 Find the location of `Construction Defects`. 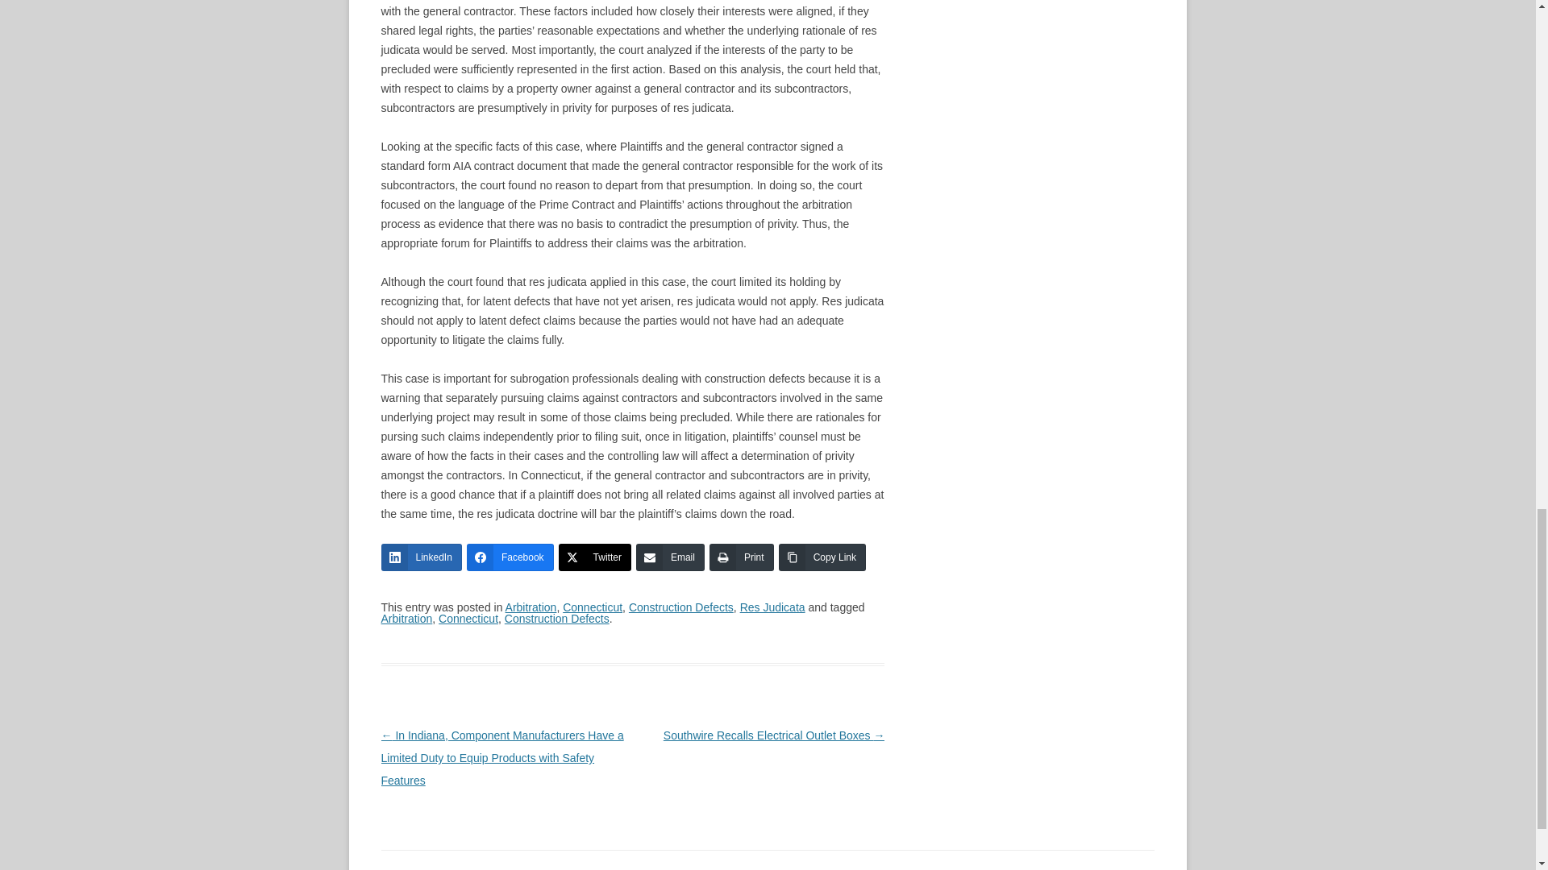

Construction Defects is located at coordinates (556, 619).